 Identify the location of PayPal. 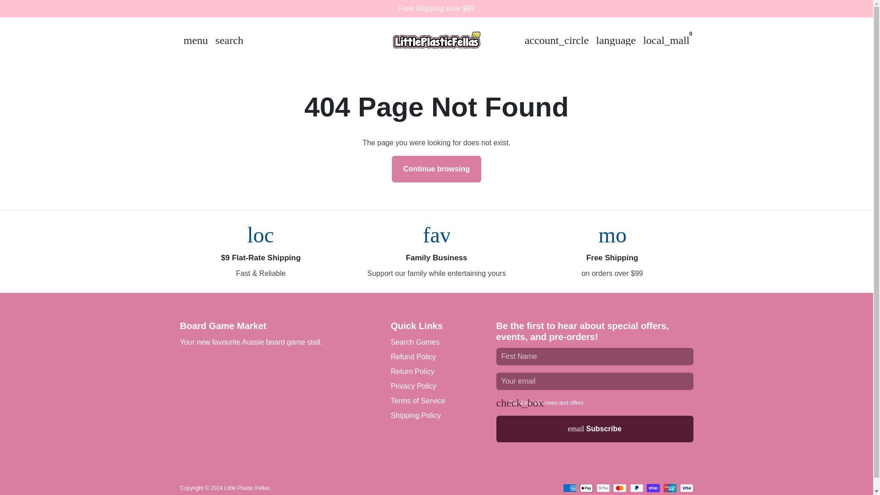
(636, 488).